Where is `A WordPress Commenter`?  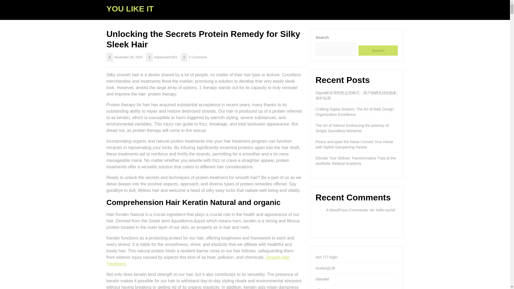
A WordPress Commenter is located at coordinates (347, 210).